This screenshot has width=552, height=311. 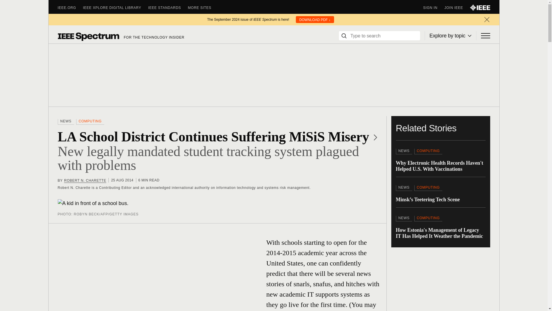 What do you see at coordinates (70, 7) in the screenshot?
I see `IEEE.ORG` at bounding box center [70, 7].